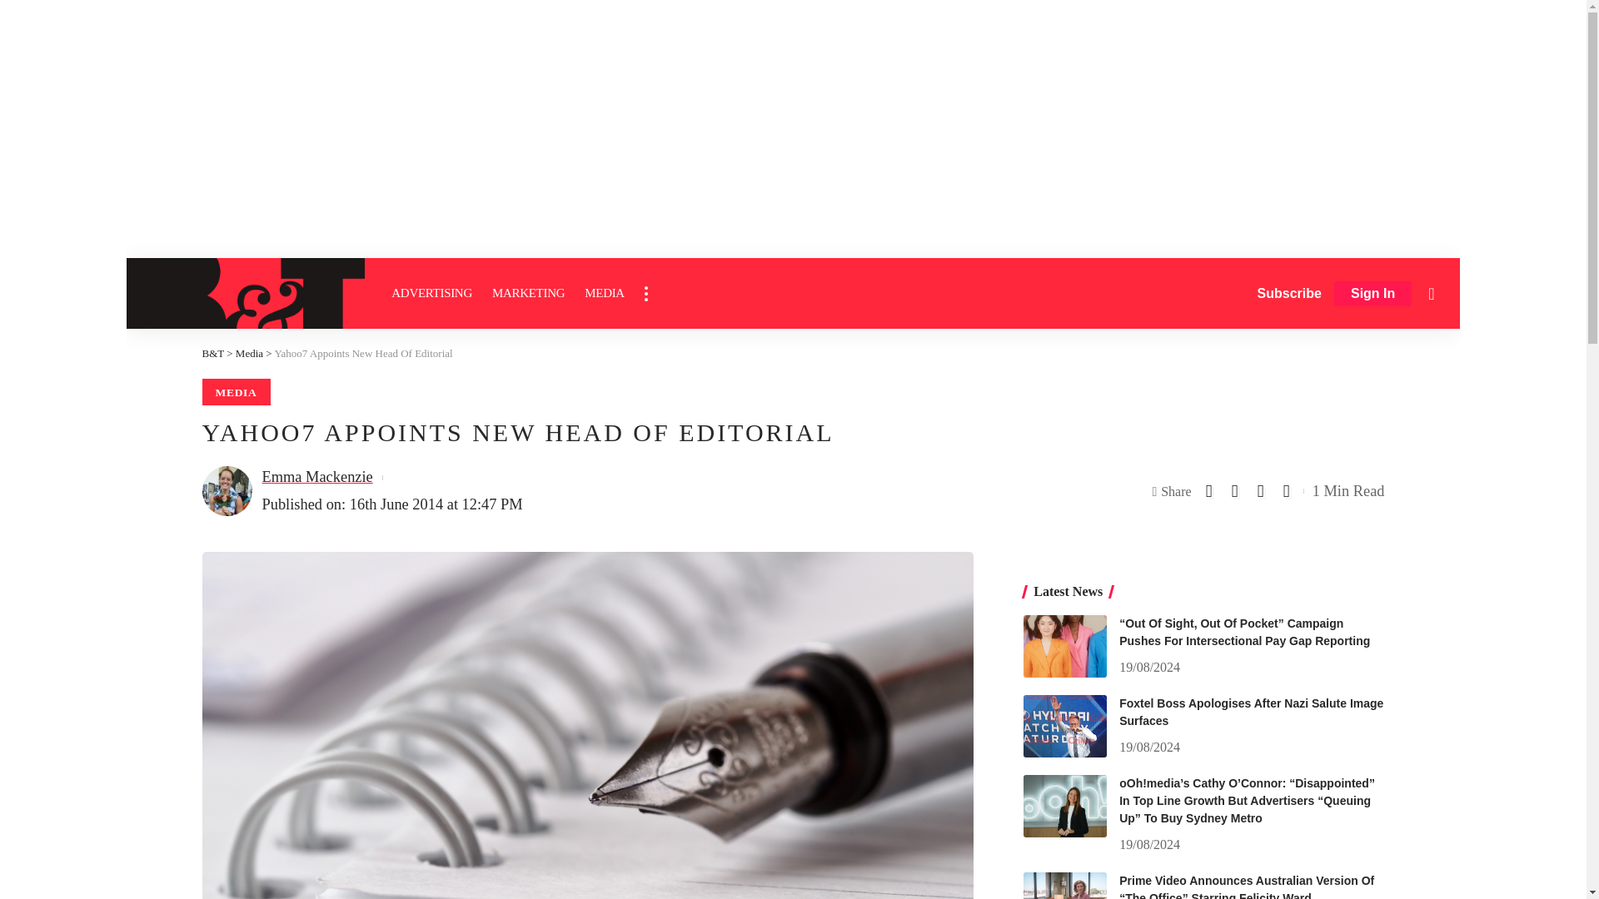 This screenshot has height=899, width=1599. Describe the element at coordinates (1064, 726) in the screenshot. I see `Foxtel Boss Apologises After Nazi Salute Image Surfaces` at that location.